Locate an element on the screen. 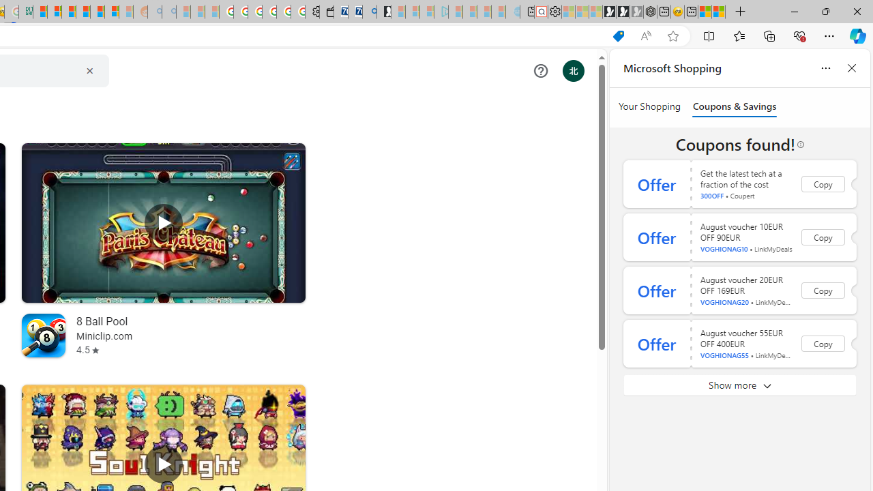  Kinda Frugal - MSN is located at coordinates (98, 12).